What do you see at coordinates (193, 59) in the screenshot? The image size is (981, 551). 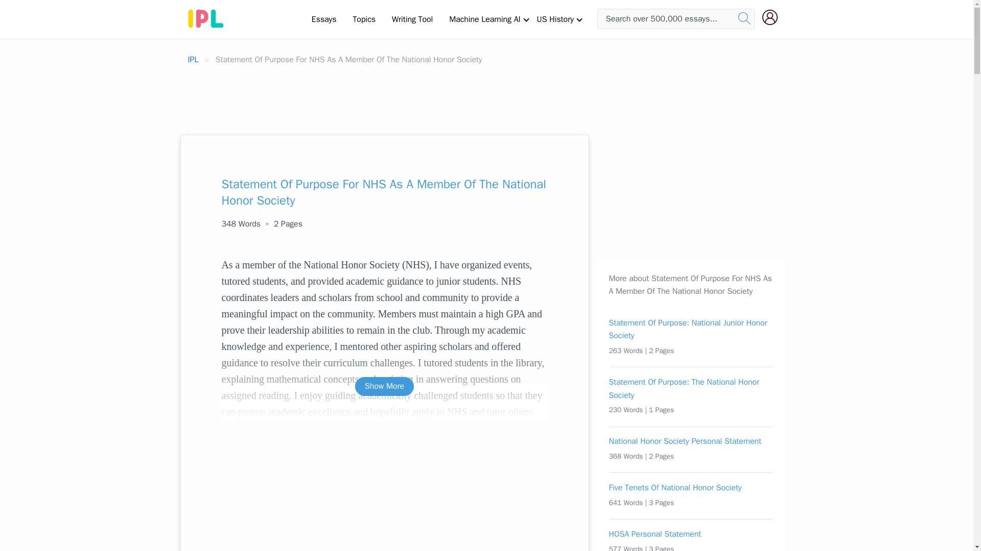 I see `IPL` at bounding box center [193, 59].